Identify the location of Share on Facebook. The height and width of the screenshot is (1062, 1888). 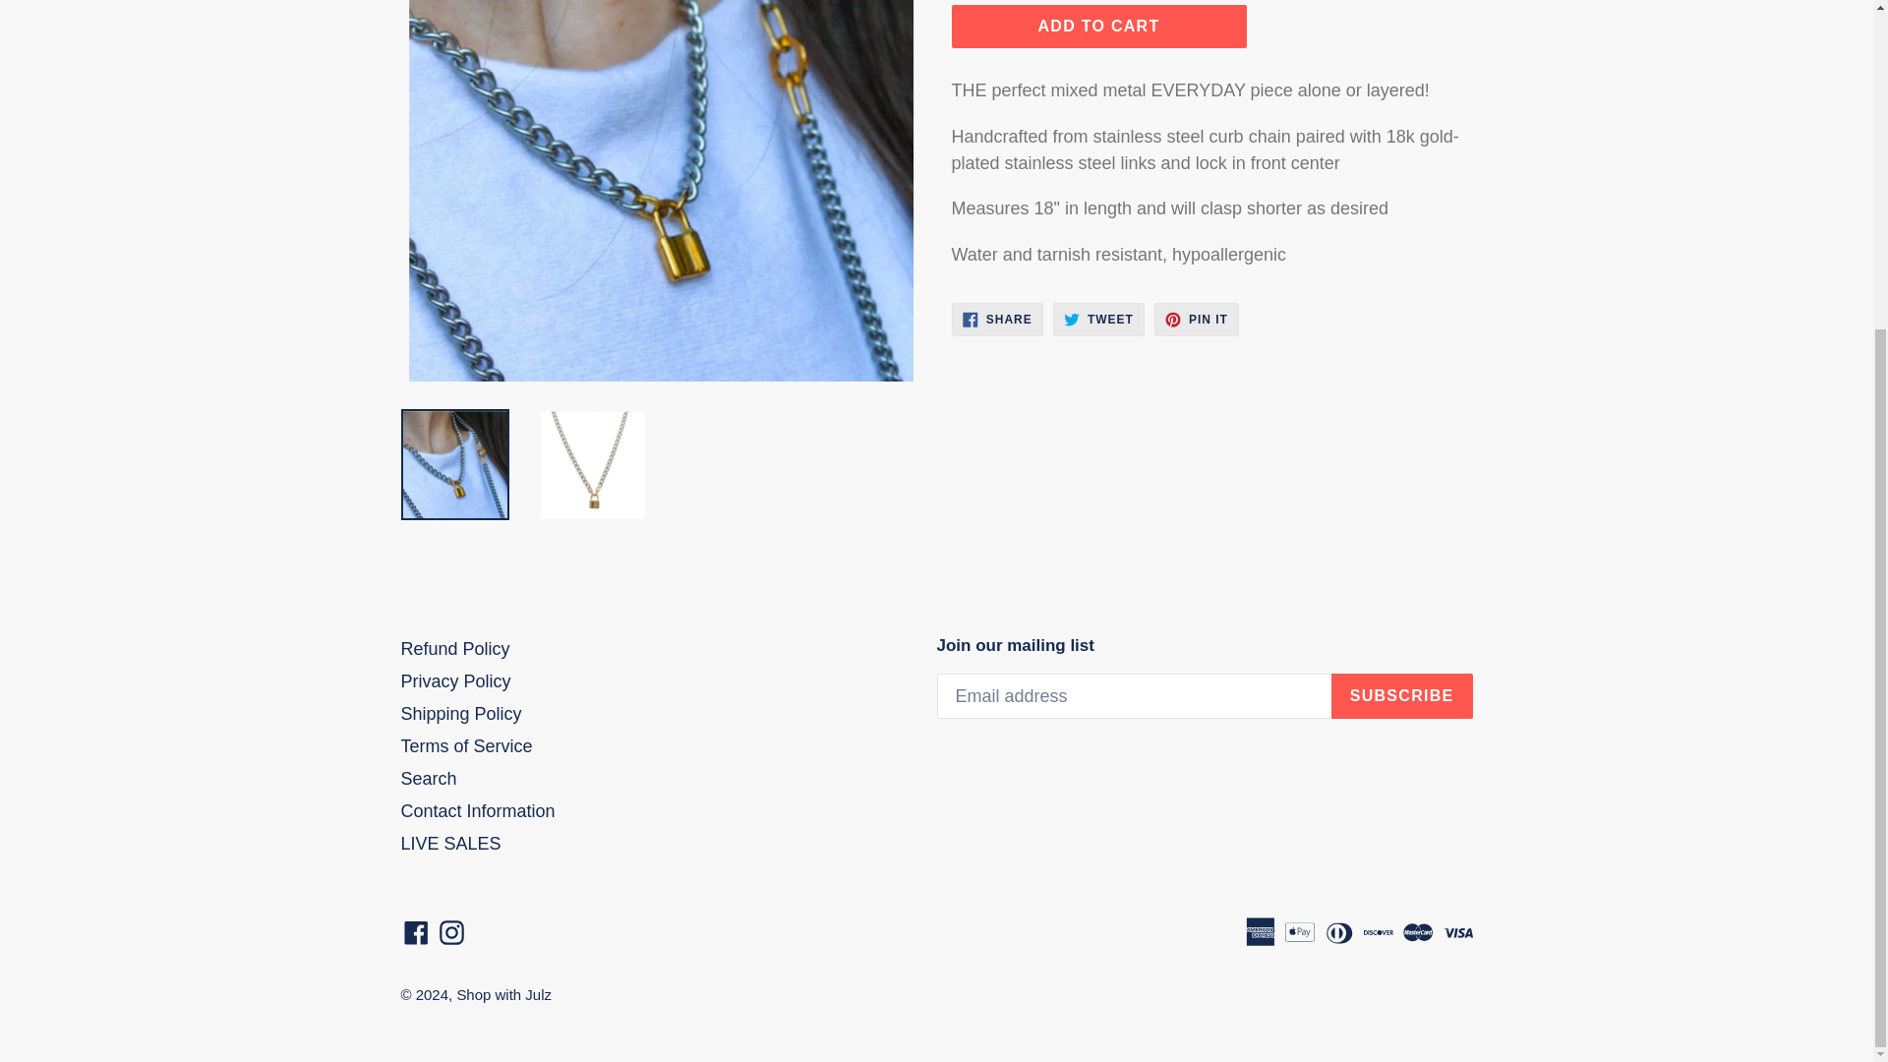
(997, 319).